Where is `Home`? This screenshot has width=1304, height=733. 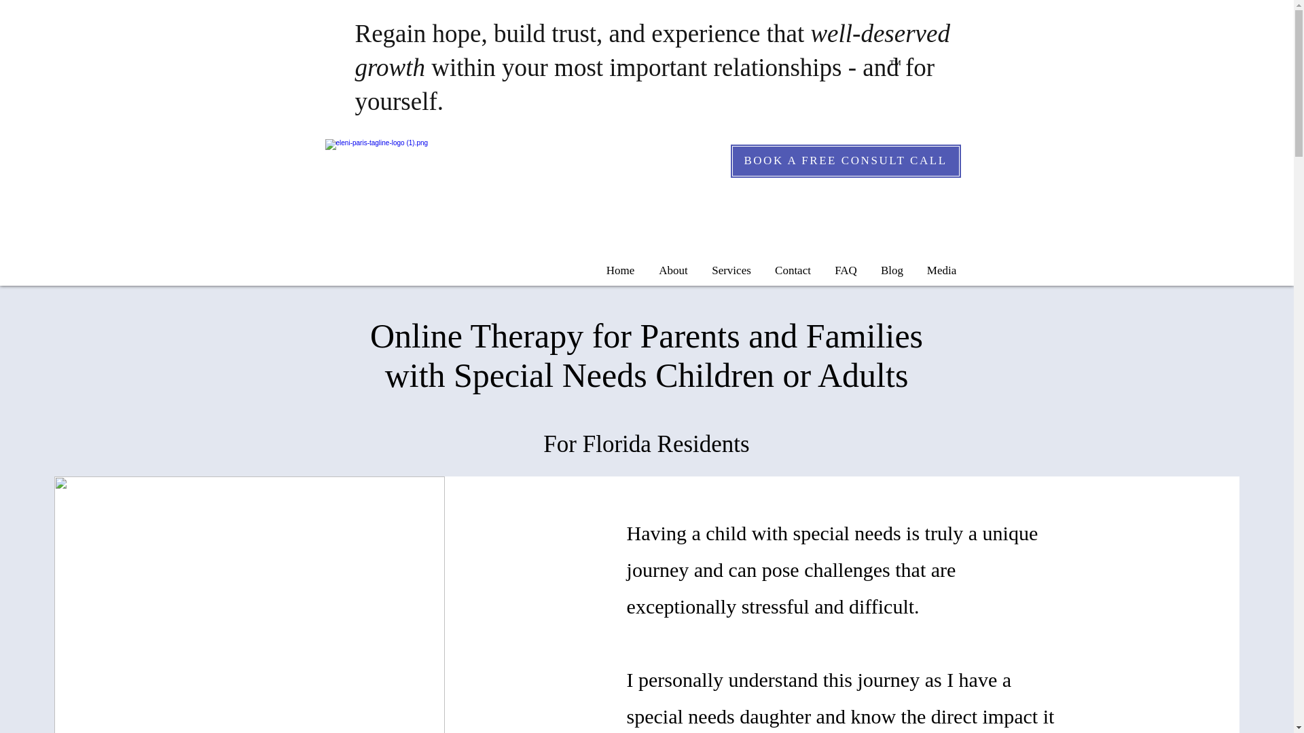
Home is located at coordinates (619, 270).